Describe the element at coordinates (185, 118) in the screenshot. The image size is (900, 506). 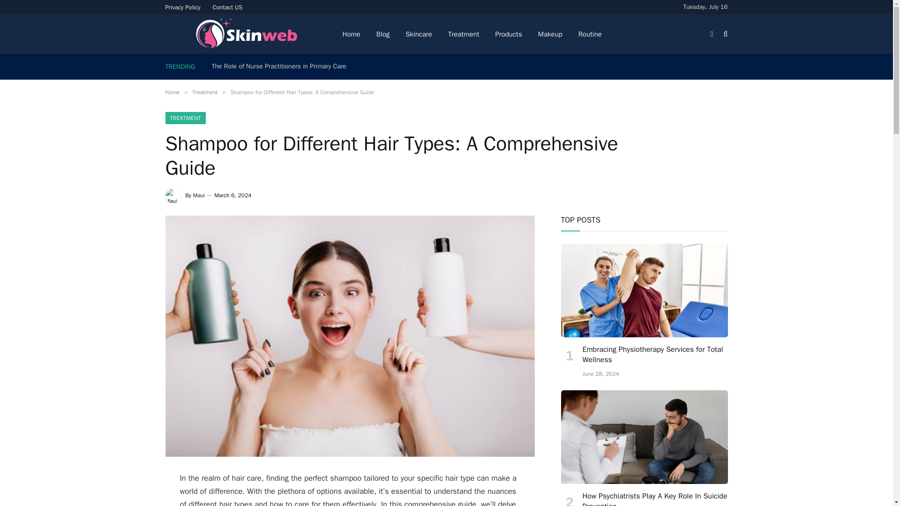
I see `TREATMENT` at that location.